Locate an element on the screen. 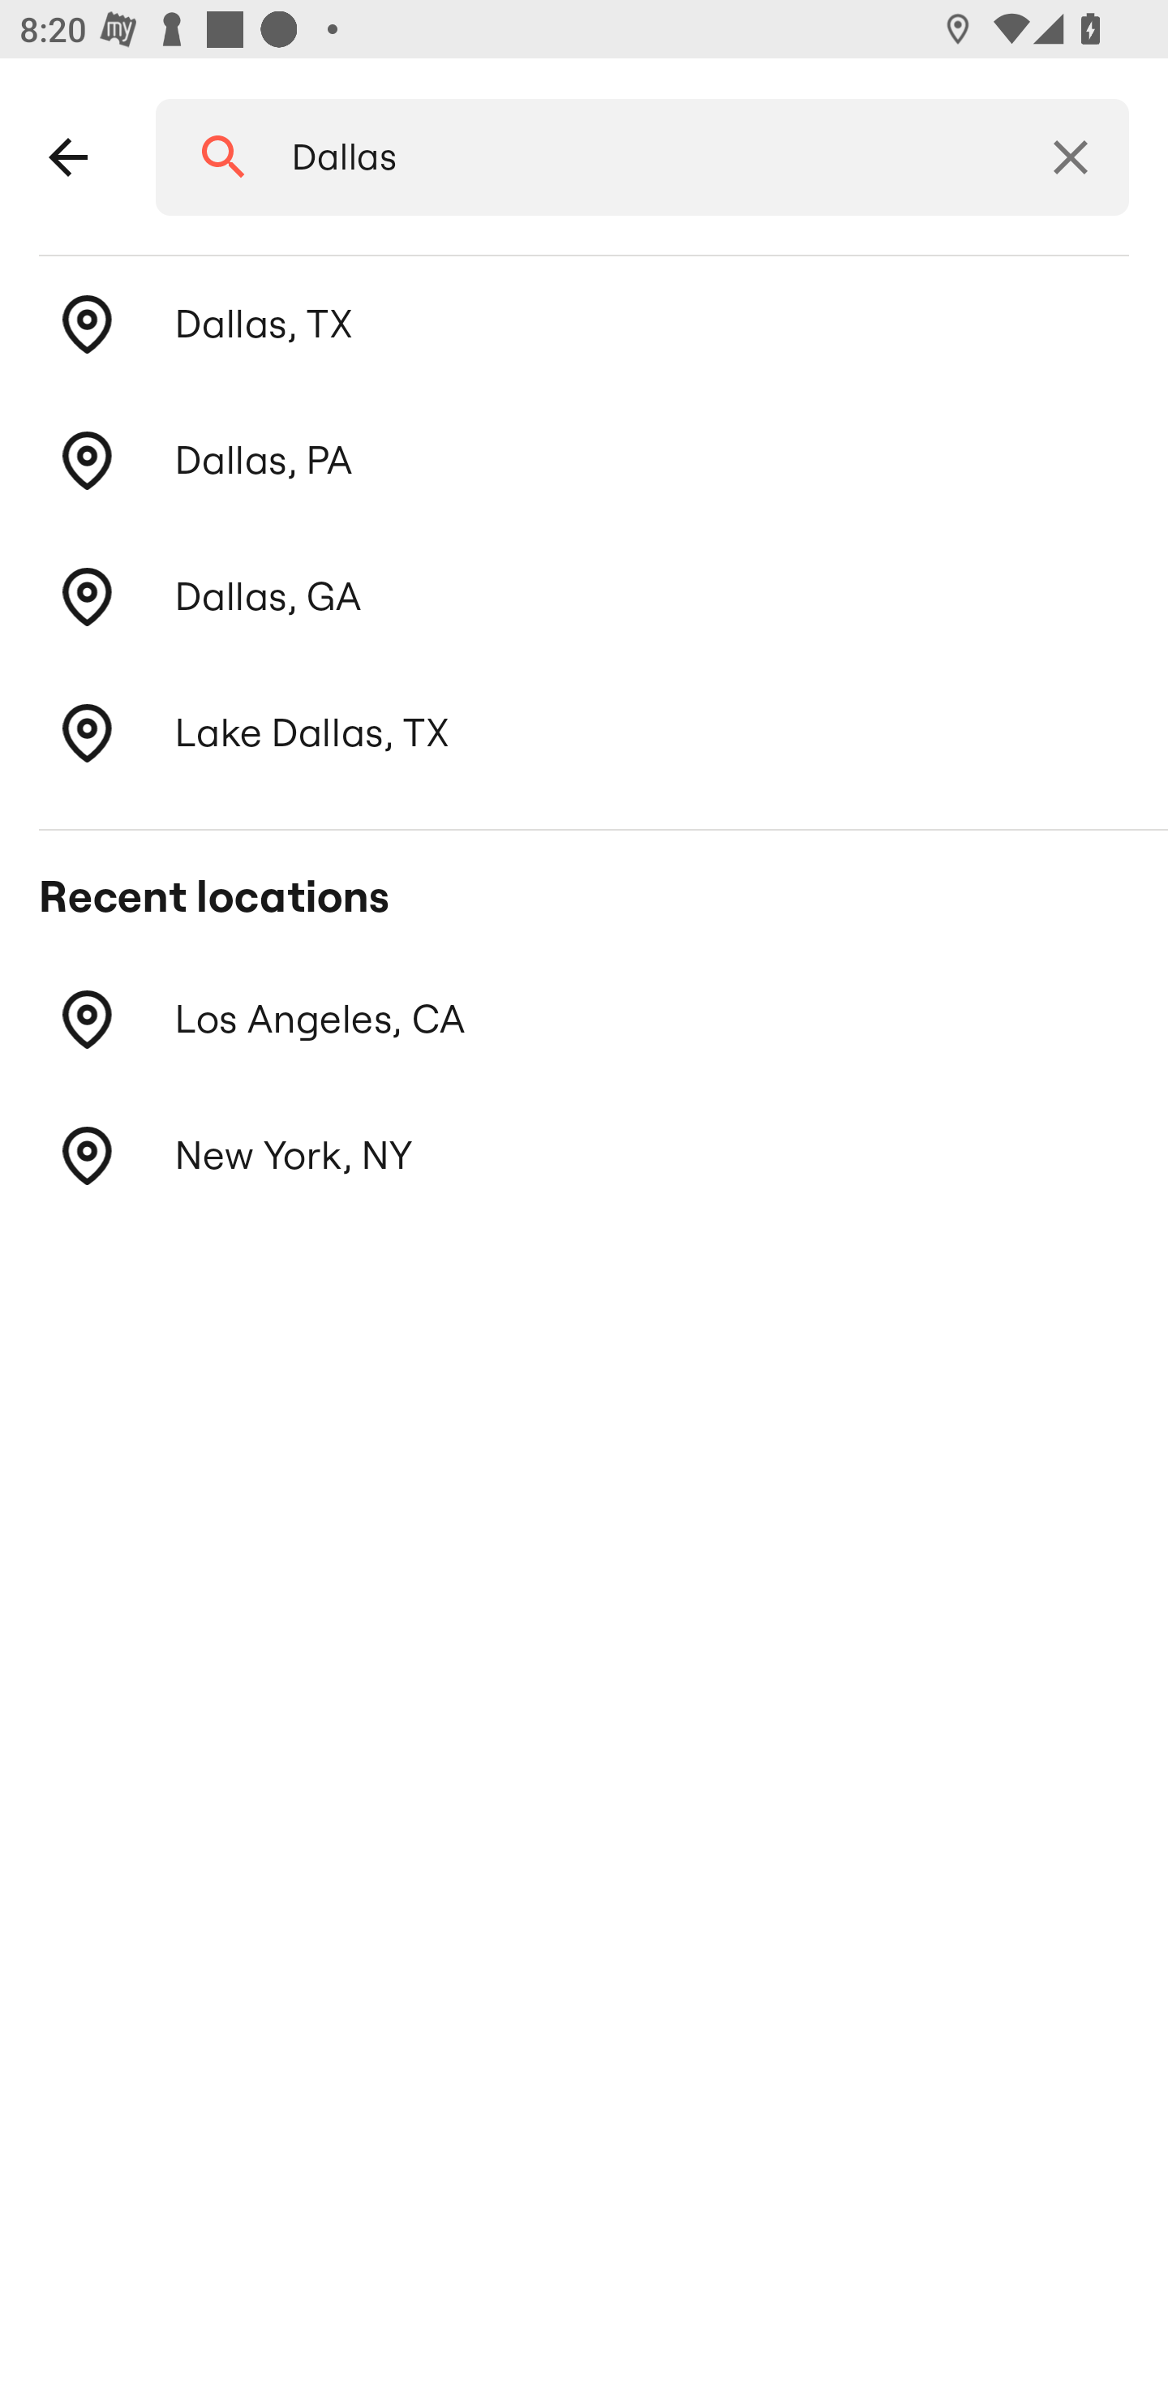 This screenshot has height=2401, width=1168. Dallas, PA is located at coordinates (584, 461).